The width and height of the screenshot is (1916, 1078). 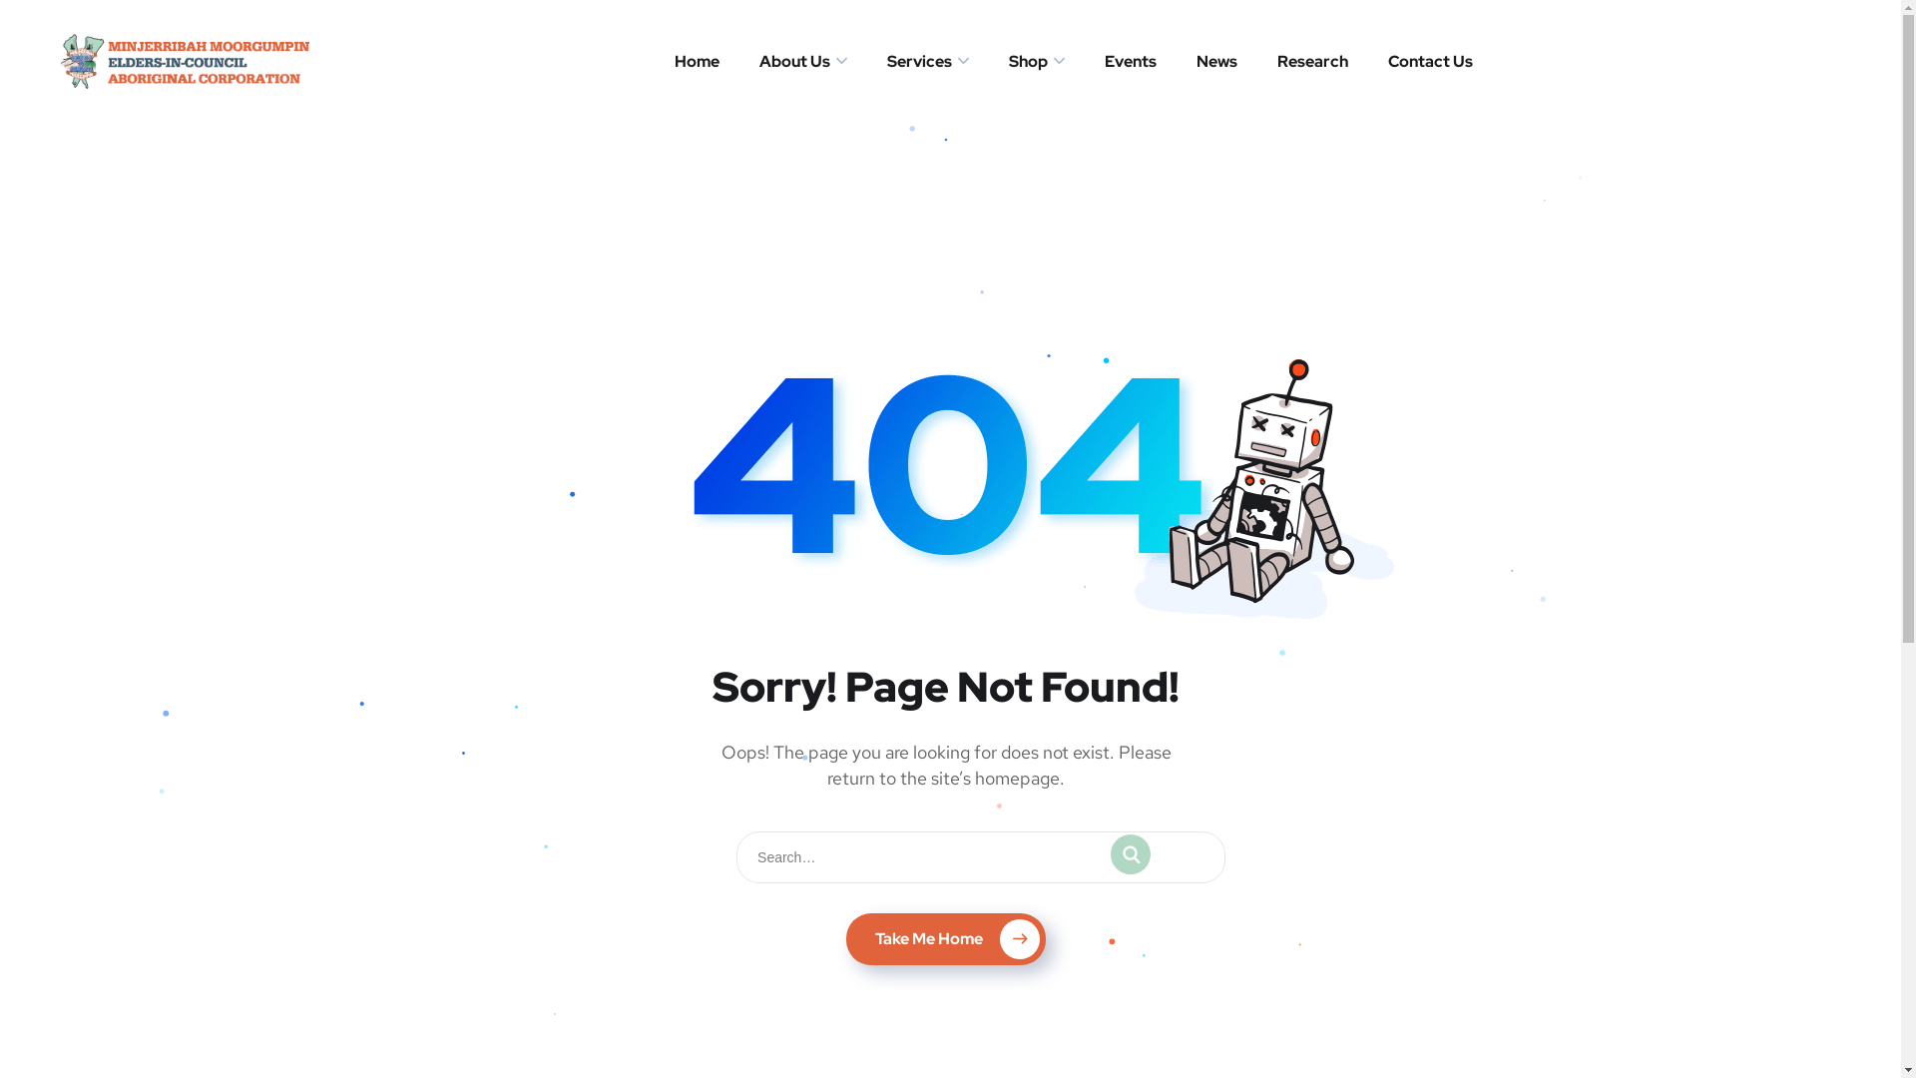 What do you see at coordinates (1313, 62) in the screenshot?
I see `Research` at bounding box center [1313, 62].